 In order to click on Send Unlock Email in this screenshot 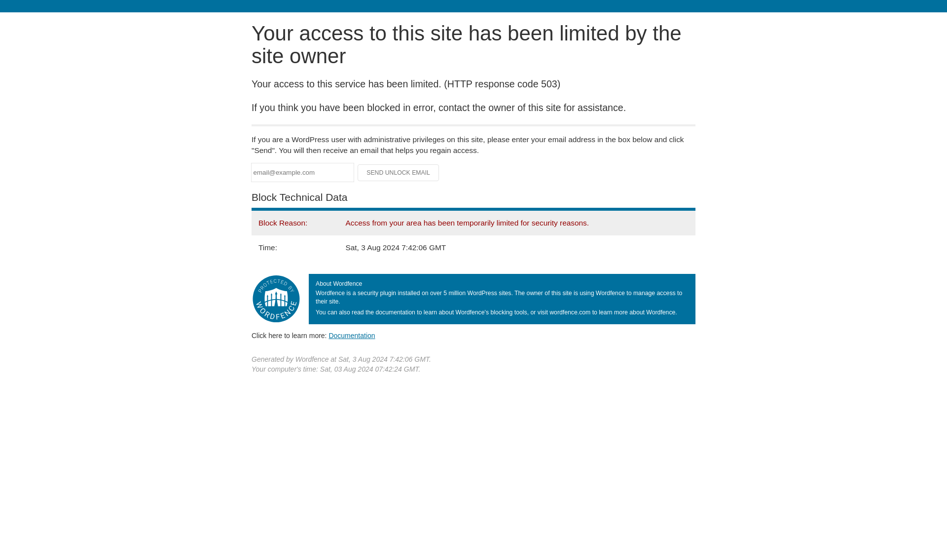, I will do `click(399, 173)`.